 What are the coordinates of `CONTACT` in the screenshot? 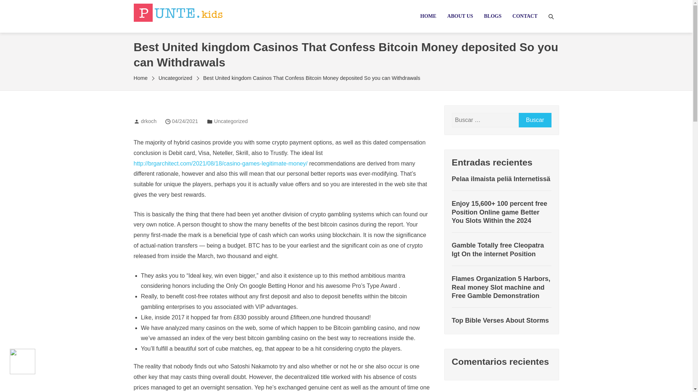 It's located at (525, 16).